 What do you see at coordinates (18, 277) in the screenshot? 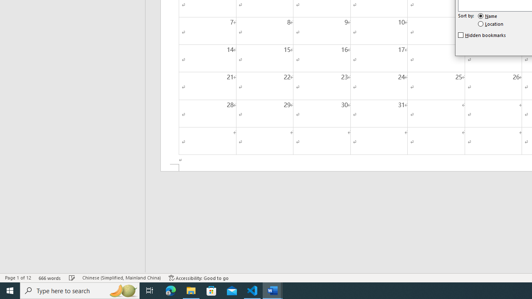
I see `Page Number Page 1 of 12` at bounding box center [18, 277].